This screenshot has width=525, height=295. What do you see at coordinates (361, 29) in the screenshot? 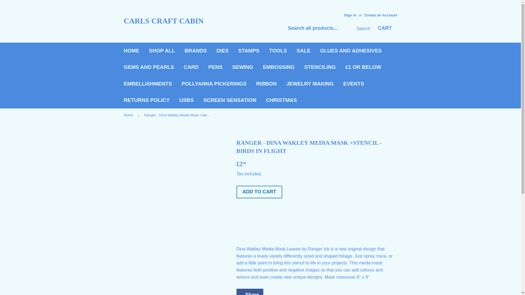
I see `Search` at bounding box center [361, 29].